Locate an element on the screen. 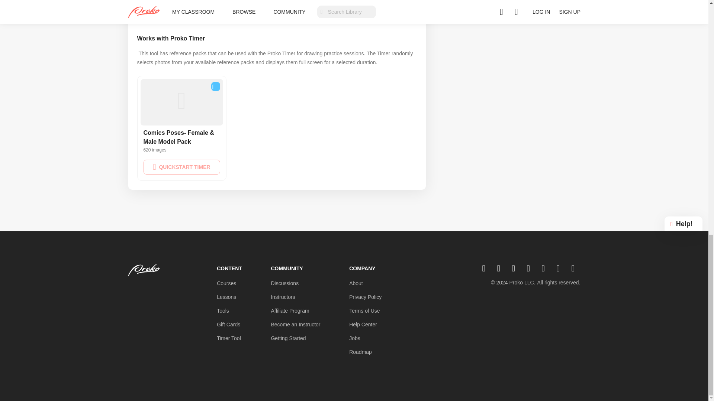  Instagram is located at coordinates (501, 268).